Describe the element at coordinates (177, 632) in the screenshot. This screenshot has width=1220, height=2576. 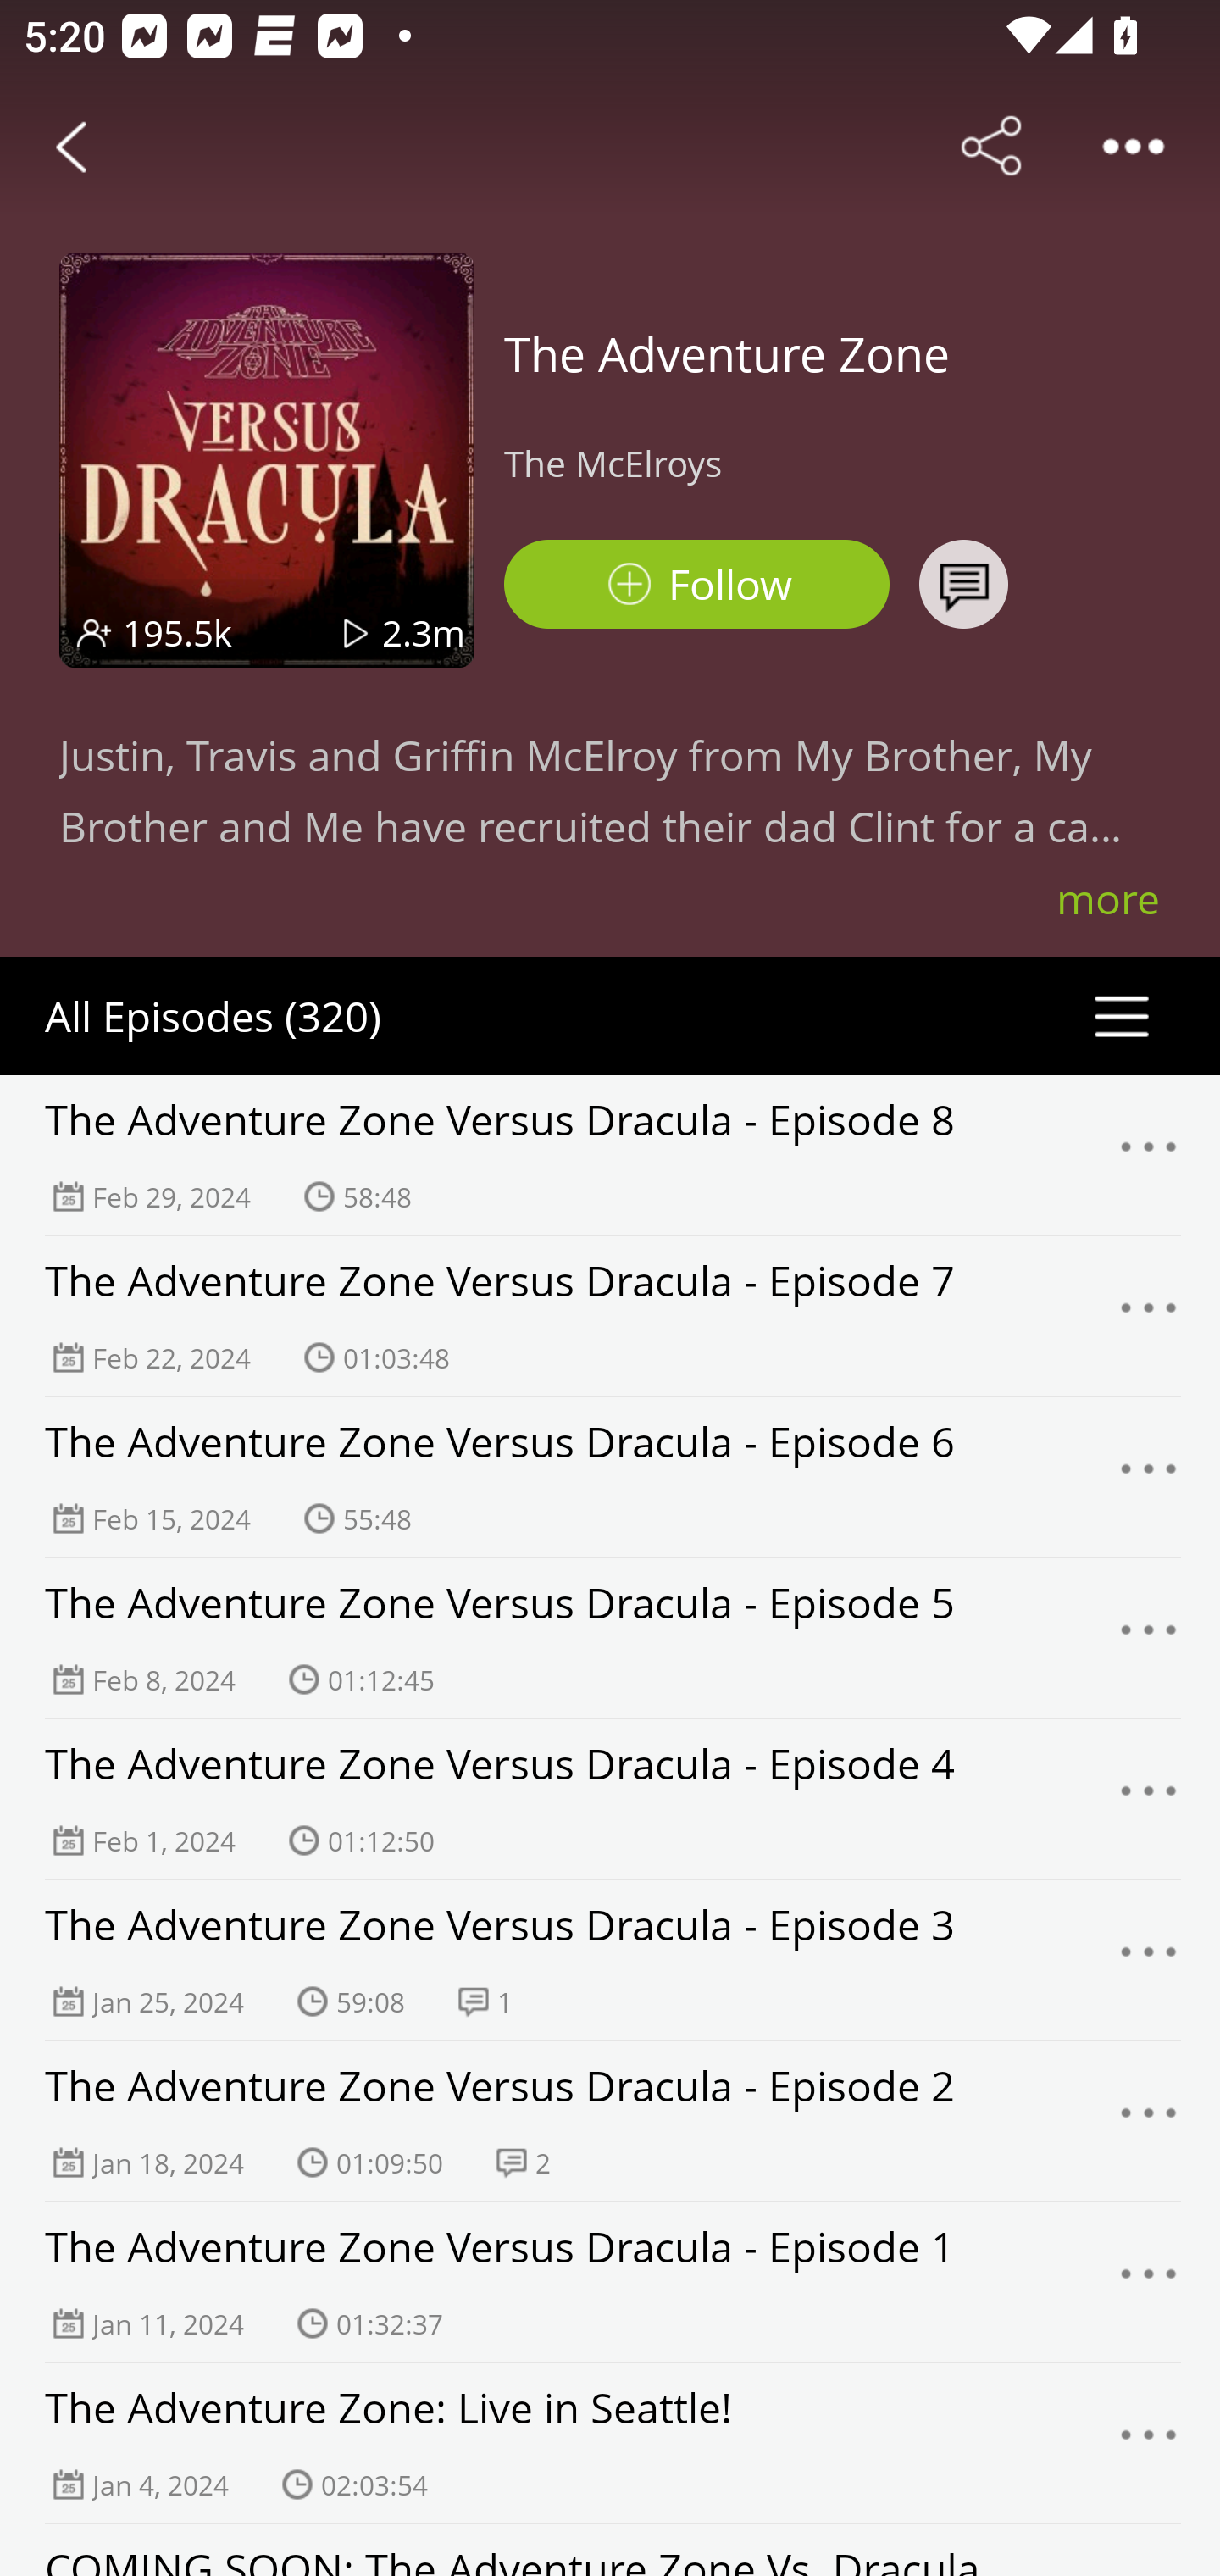
I see `195.5k` at that location.